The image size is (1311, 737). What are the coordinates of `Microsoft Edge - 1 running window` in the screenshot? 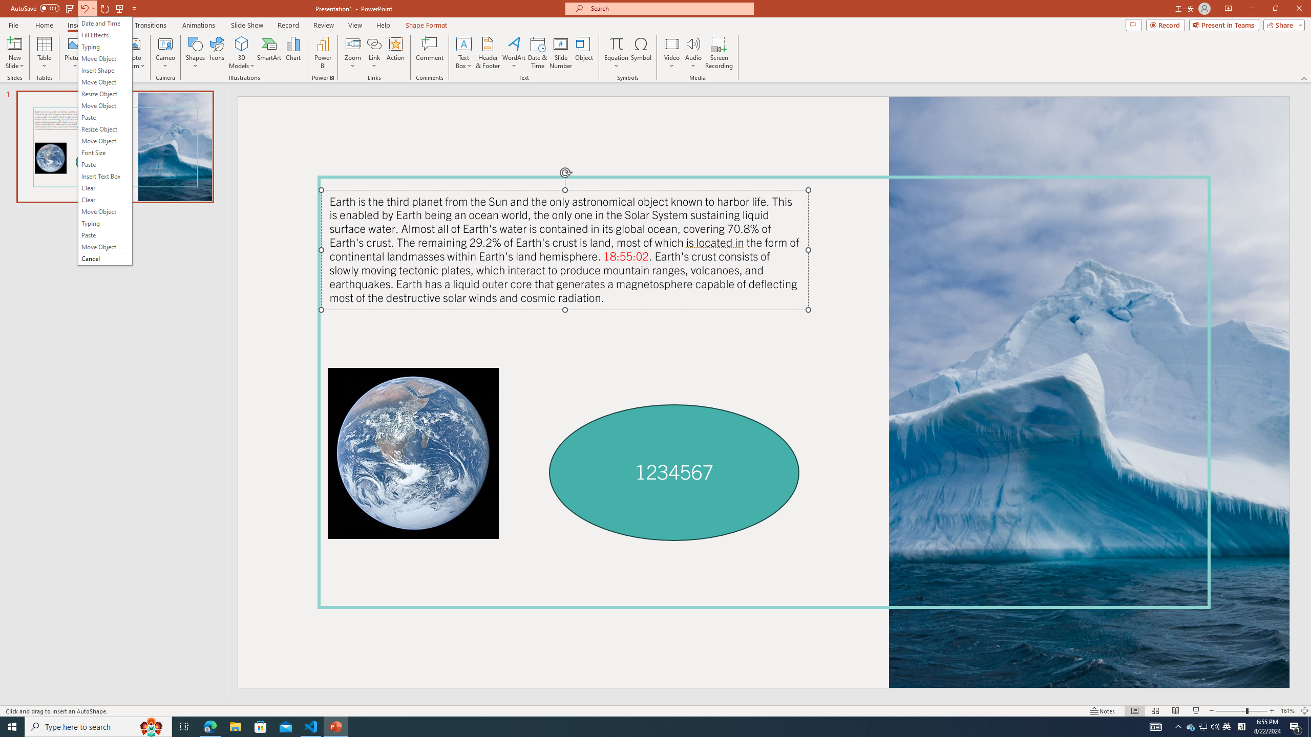 It's located at (210, 727).